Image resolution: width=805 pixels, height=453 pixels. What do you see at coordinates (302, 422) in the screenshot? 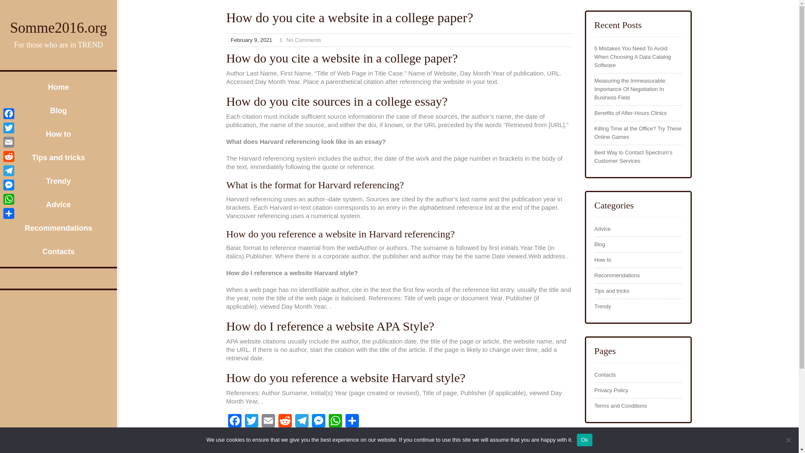
I see `Telegram` at bounding box center [302, 422].